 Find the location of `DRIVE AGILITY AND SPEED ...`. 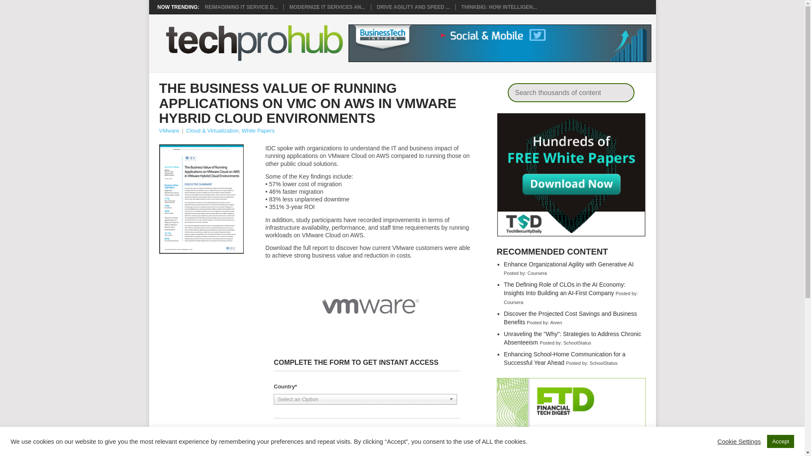

DRIVE AGILITY AND SPEED ... is located at coordinates (413, 7).